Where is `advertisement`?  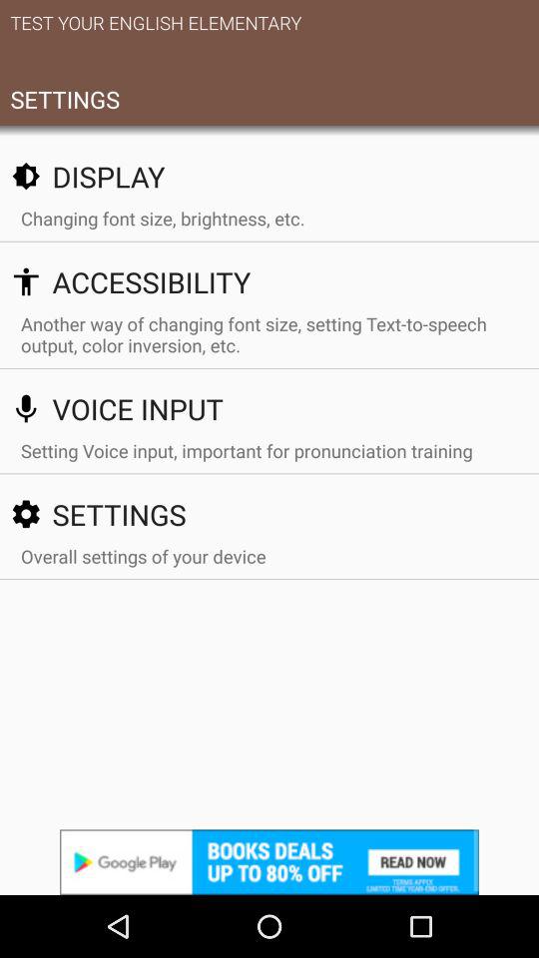 advertisement is located at coordinates (269, 862).